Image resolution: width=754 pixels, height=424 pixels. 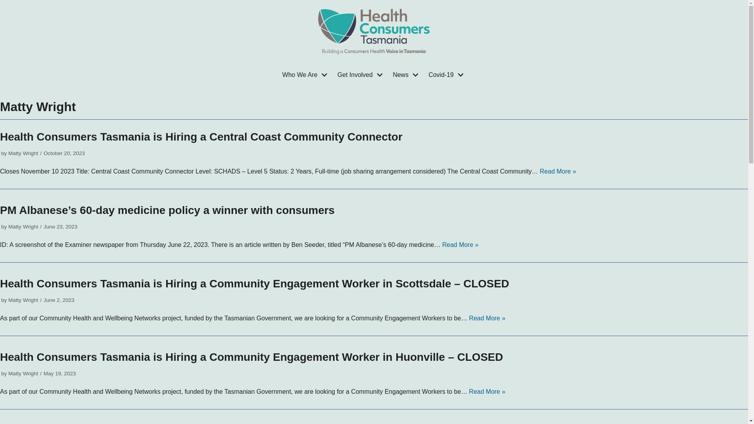 What do you see at coordinates (23, 227) in the screenshot?
I see `Matty Wright` at bounding box center [23, 227].